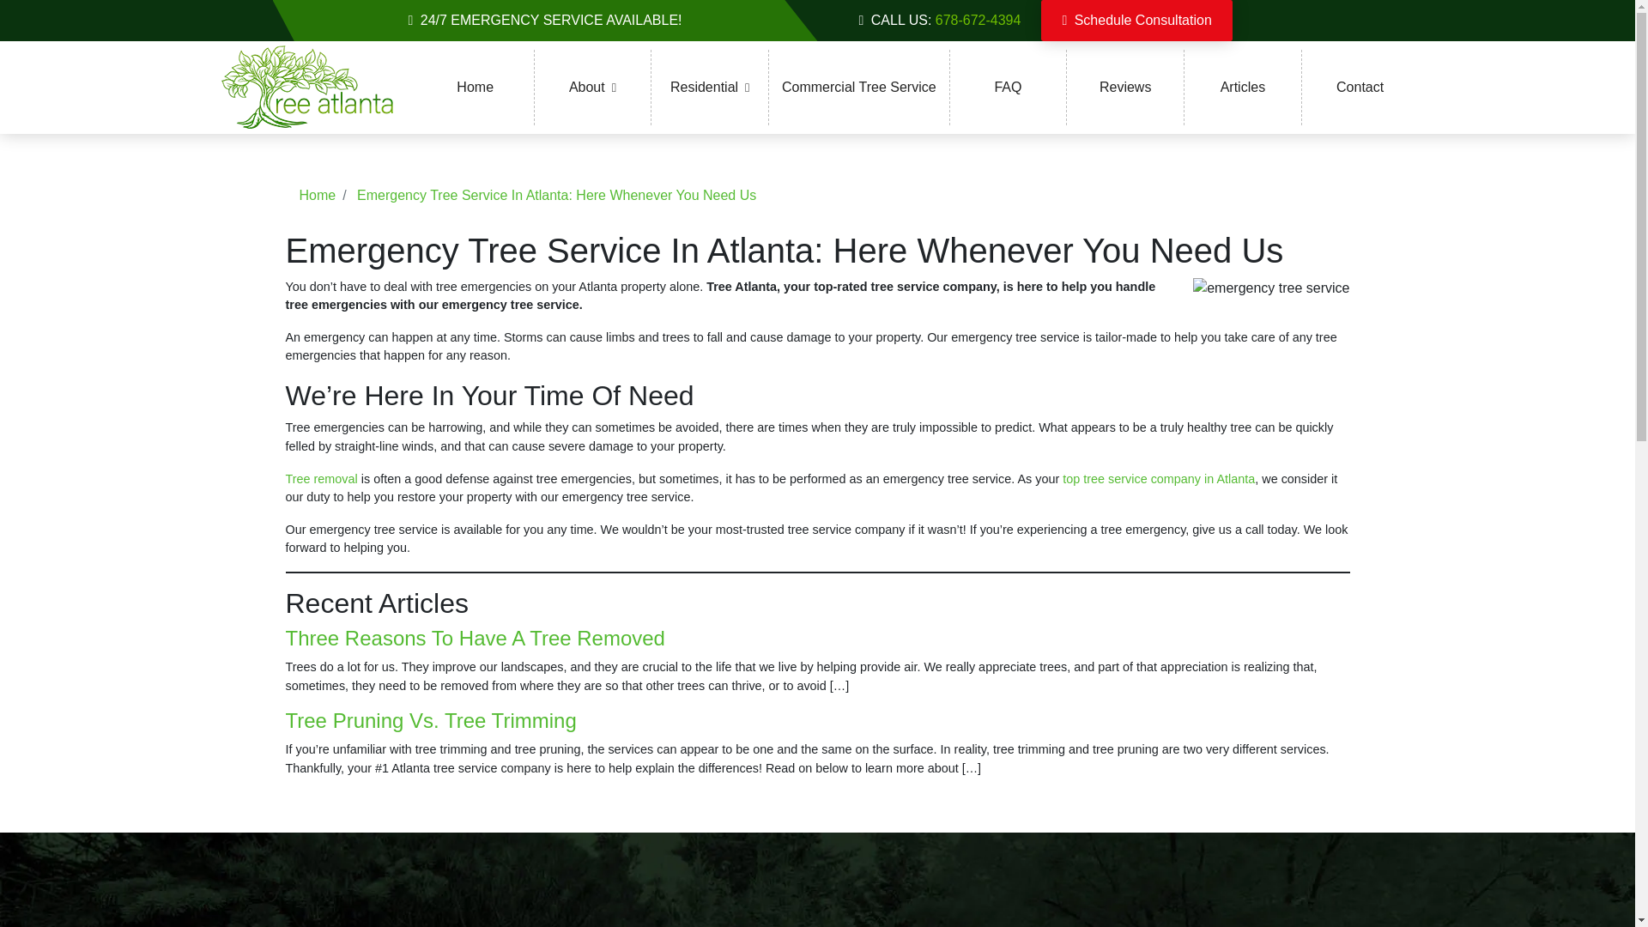 Image resolution: width=1648 pixels, height=927 pixels. What do you see at coordinates (592, 88) in the screenshot?
I see `About` at bounding box center [592, 88].